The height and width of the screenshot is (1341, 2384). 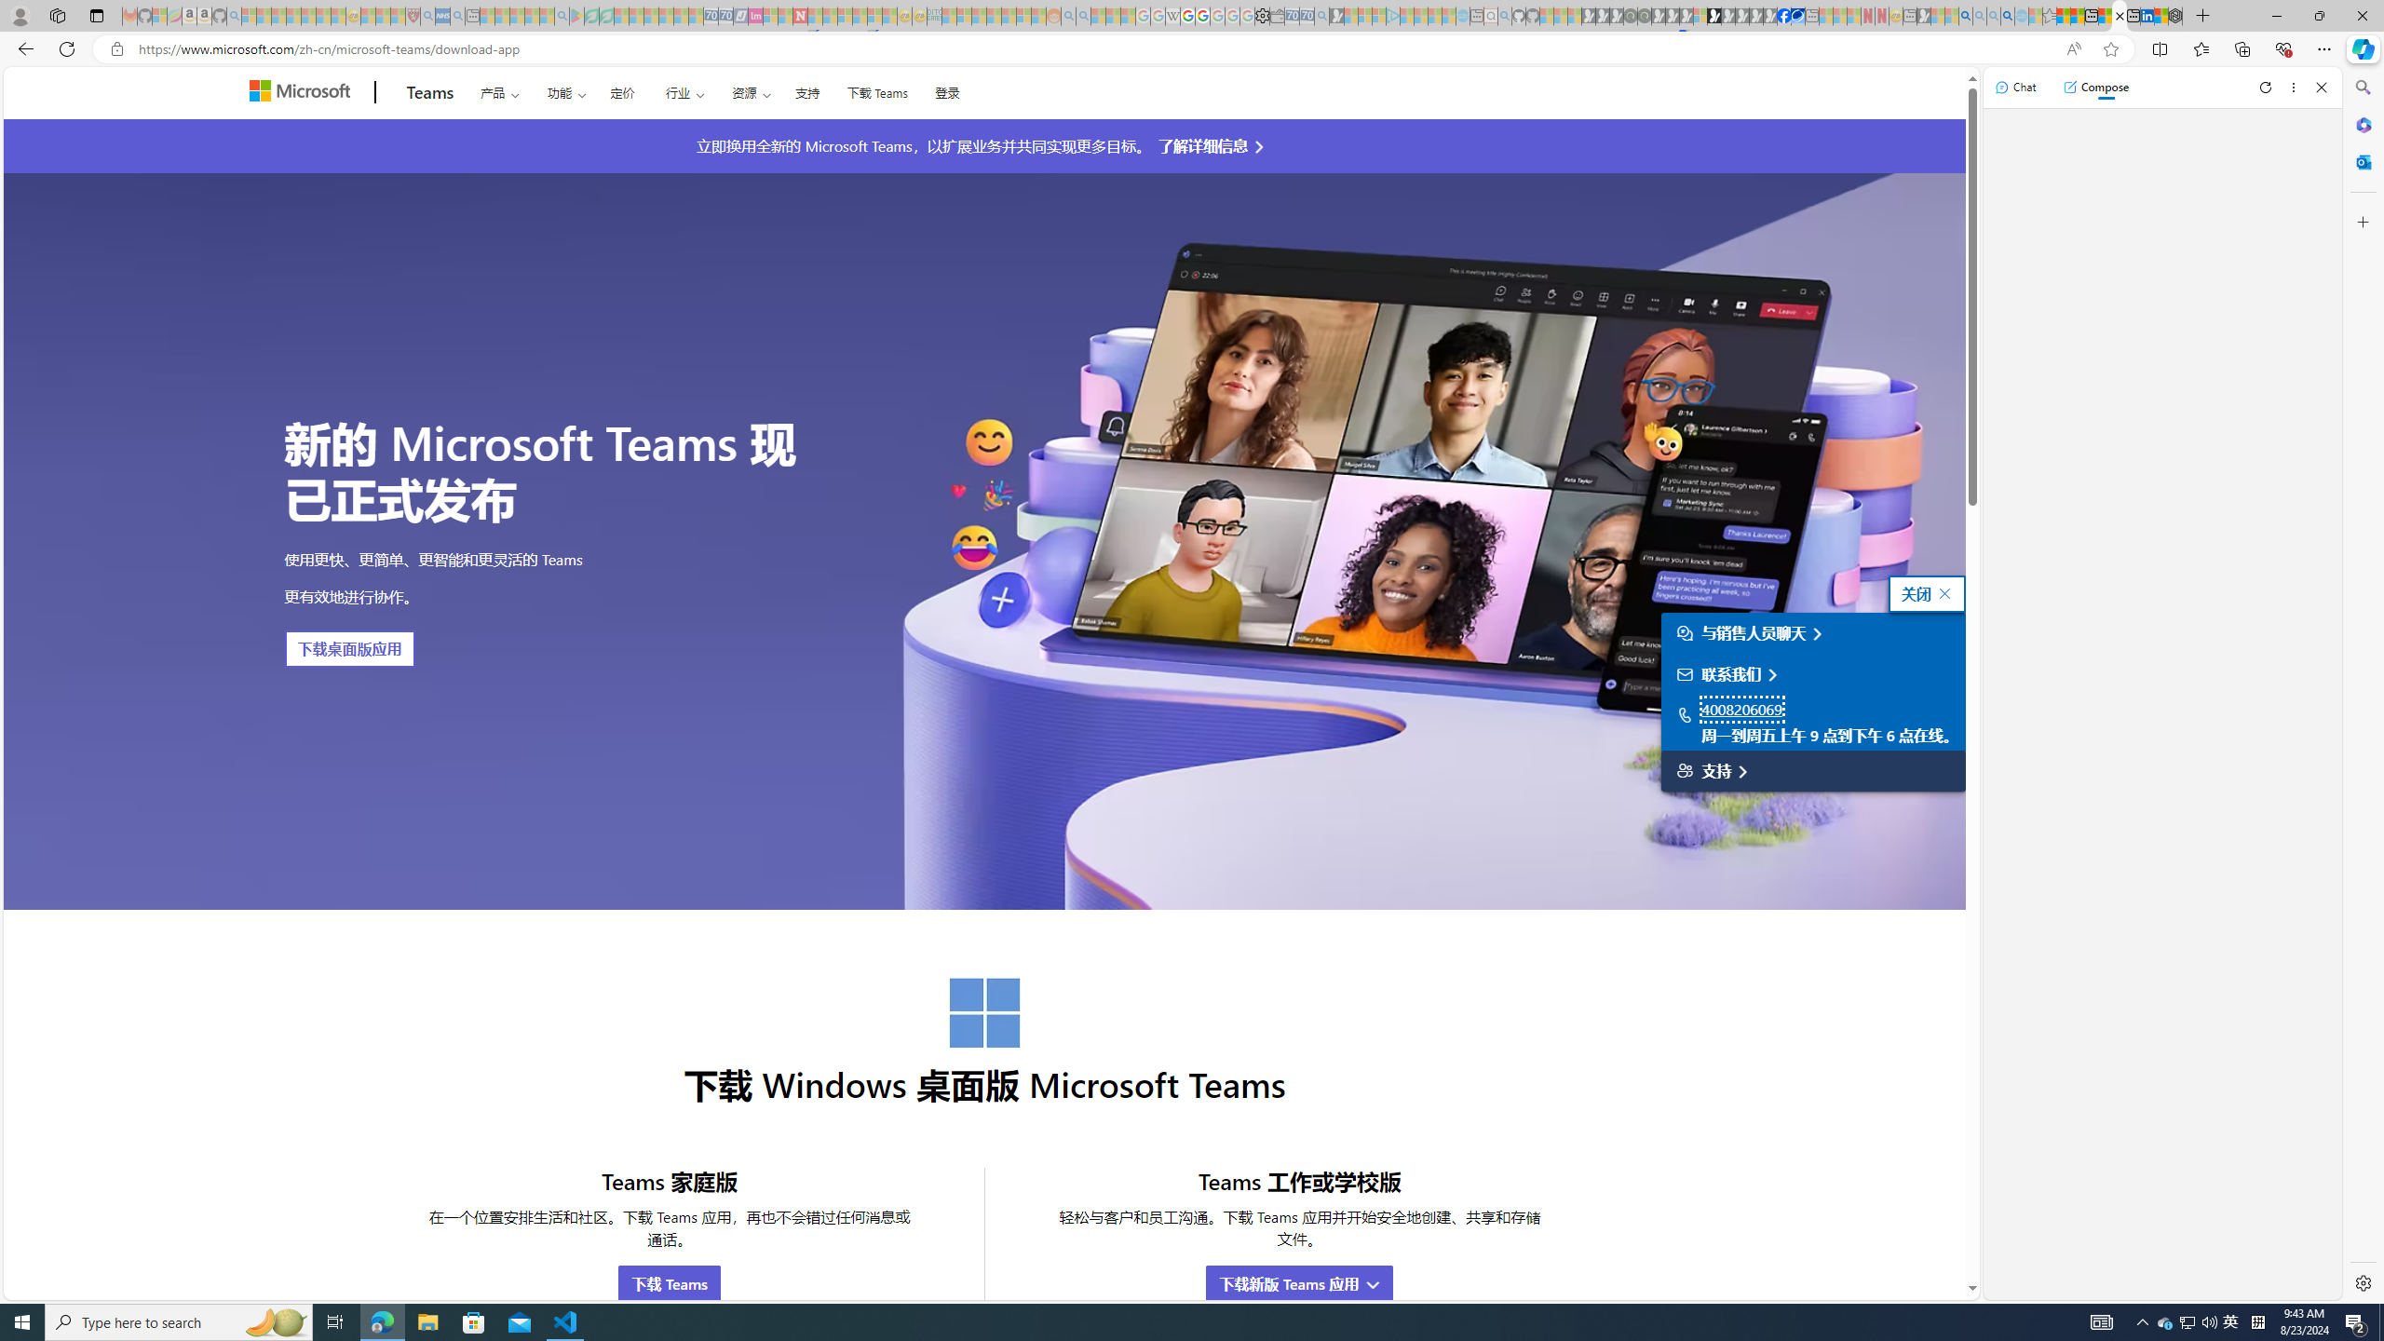 What do you see at coordinates (533, 16) in the screenshot?
I see `Pets - MSN - Sleeping` at bounding box center [533, 16].